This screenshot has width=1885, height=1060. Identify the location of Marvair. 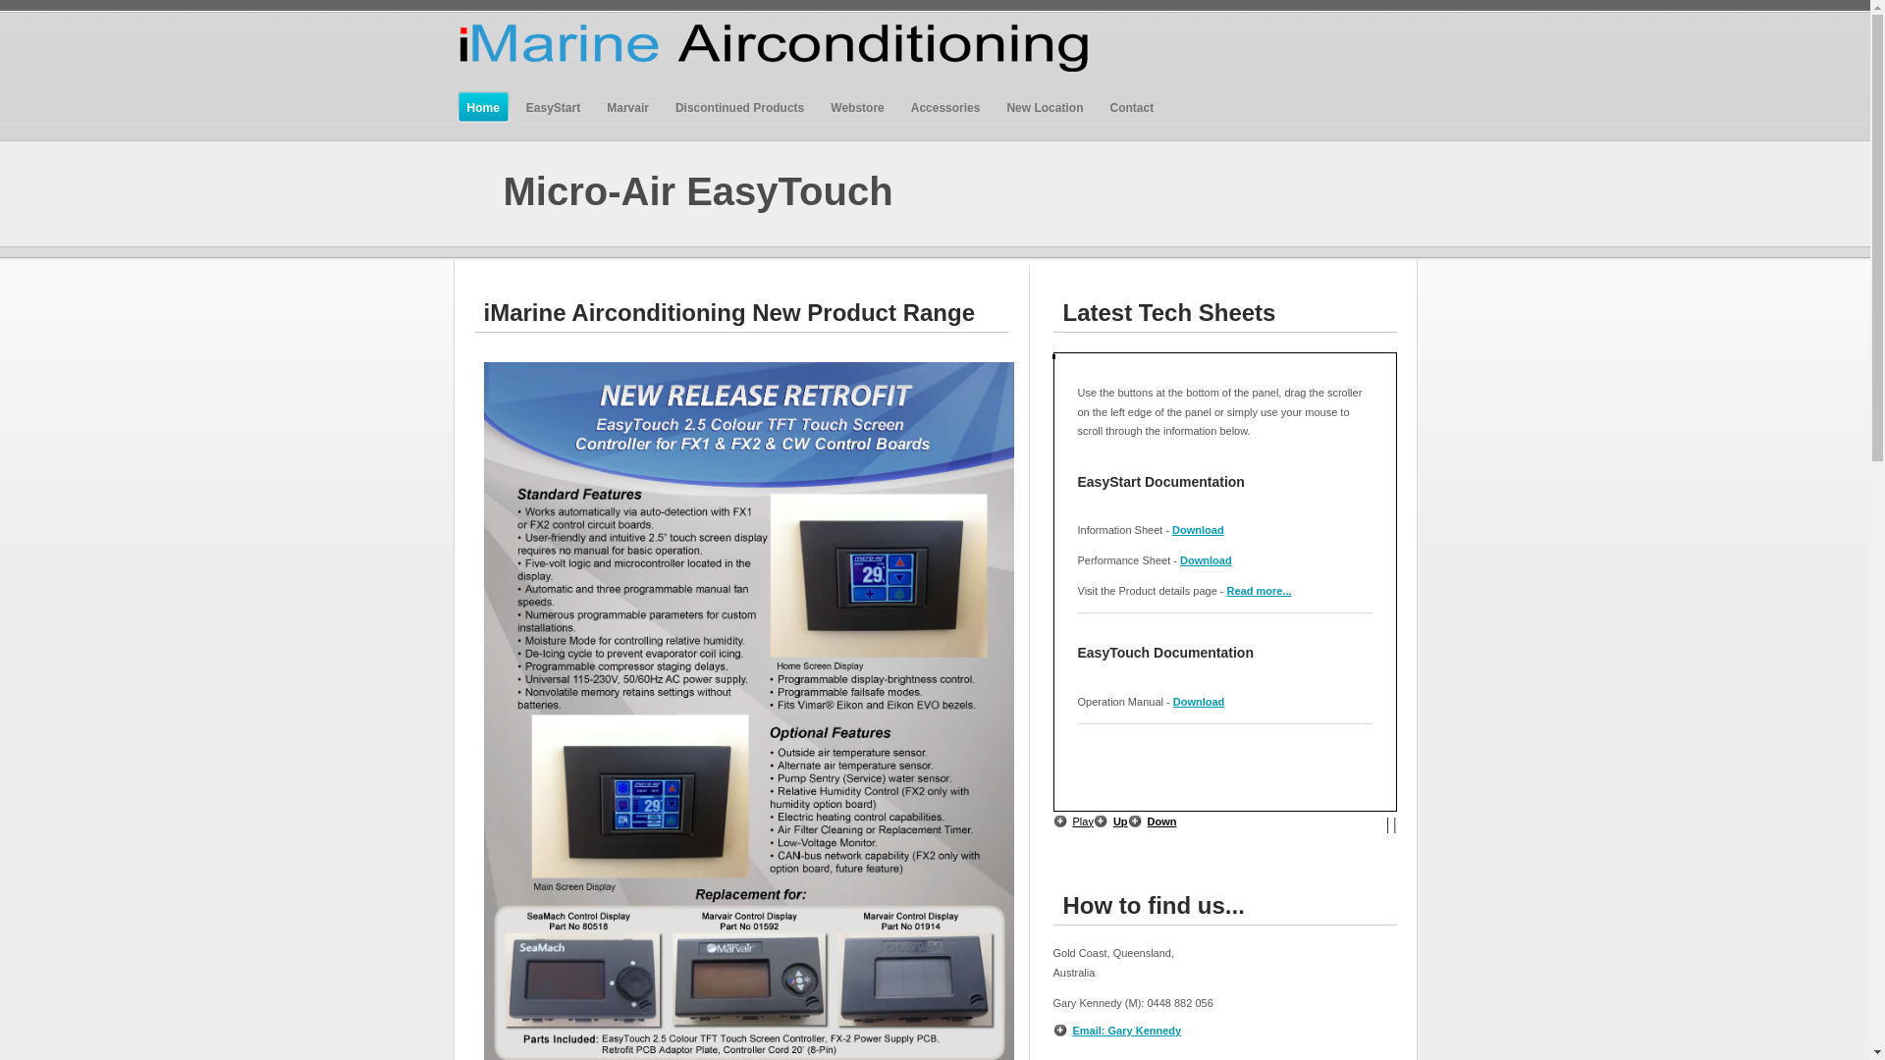
(628, 108).